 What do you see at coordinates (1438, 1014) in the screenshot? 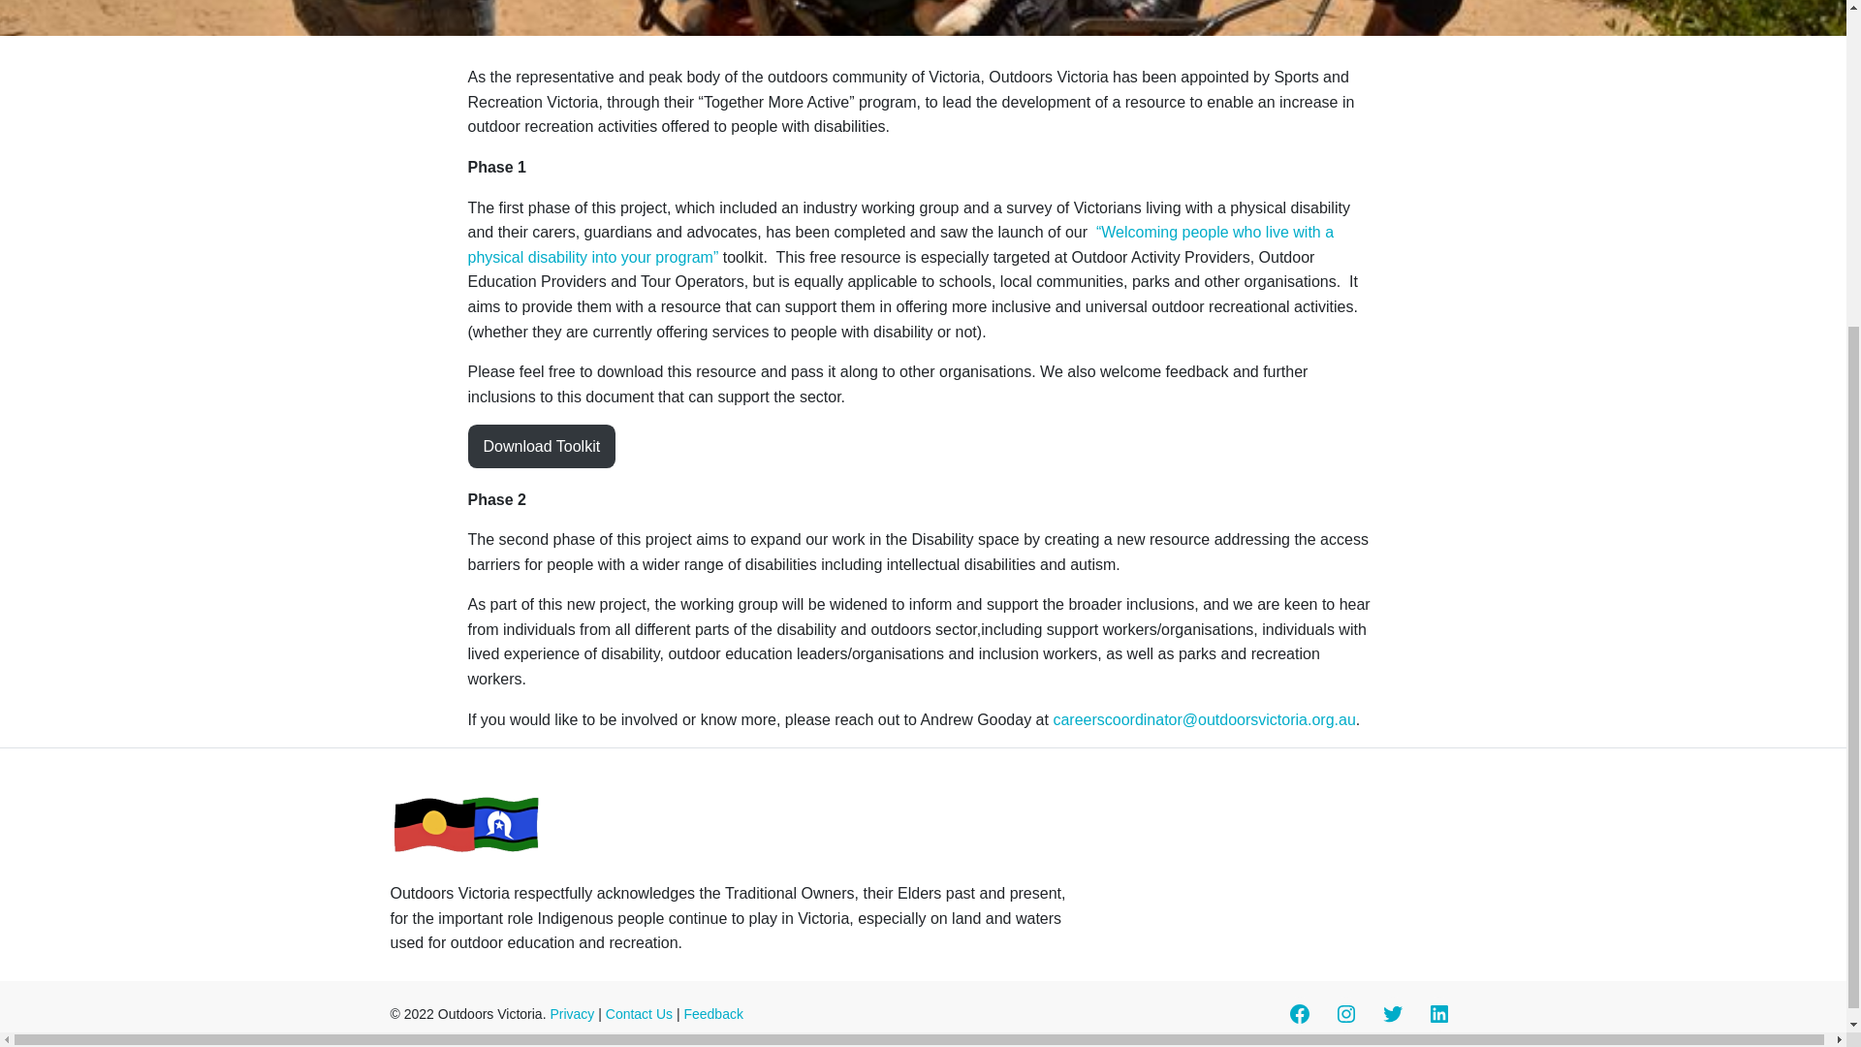
I see `LinkedIn` at bounding box center [1438, 1014].